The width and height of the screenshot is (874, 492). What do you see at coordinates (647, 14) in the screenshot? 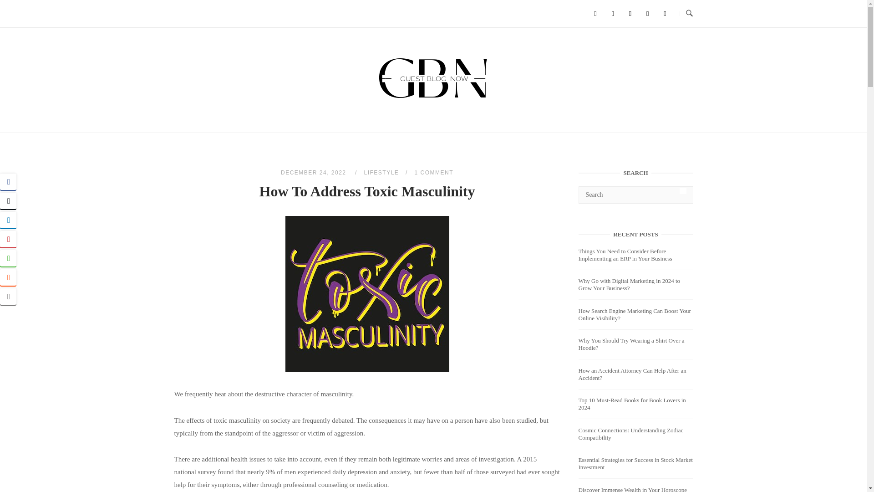
I see `Guest Blog Now on Pinterest` at bounding box center [647, 14].